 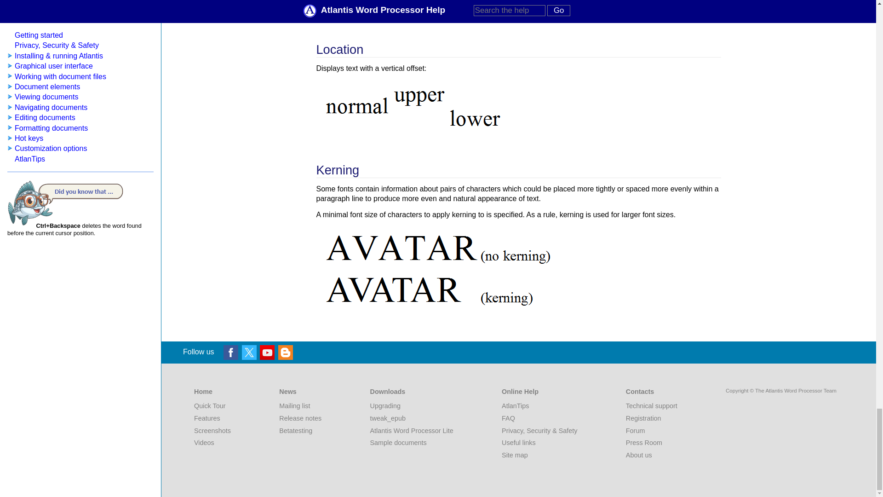 What do you see at coordinates (285, 352) in the screenshot?
I see `Blog` at bounding box center [285, 352].